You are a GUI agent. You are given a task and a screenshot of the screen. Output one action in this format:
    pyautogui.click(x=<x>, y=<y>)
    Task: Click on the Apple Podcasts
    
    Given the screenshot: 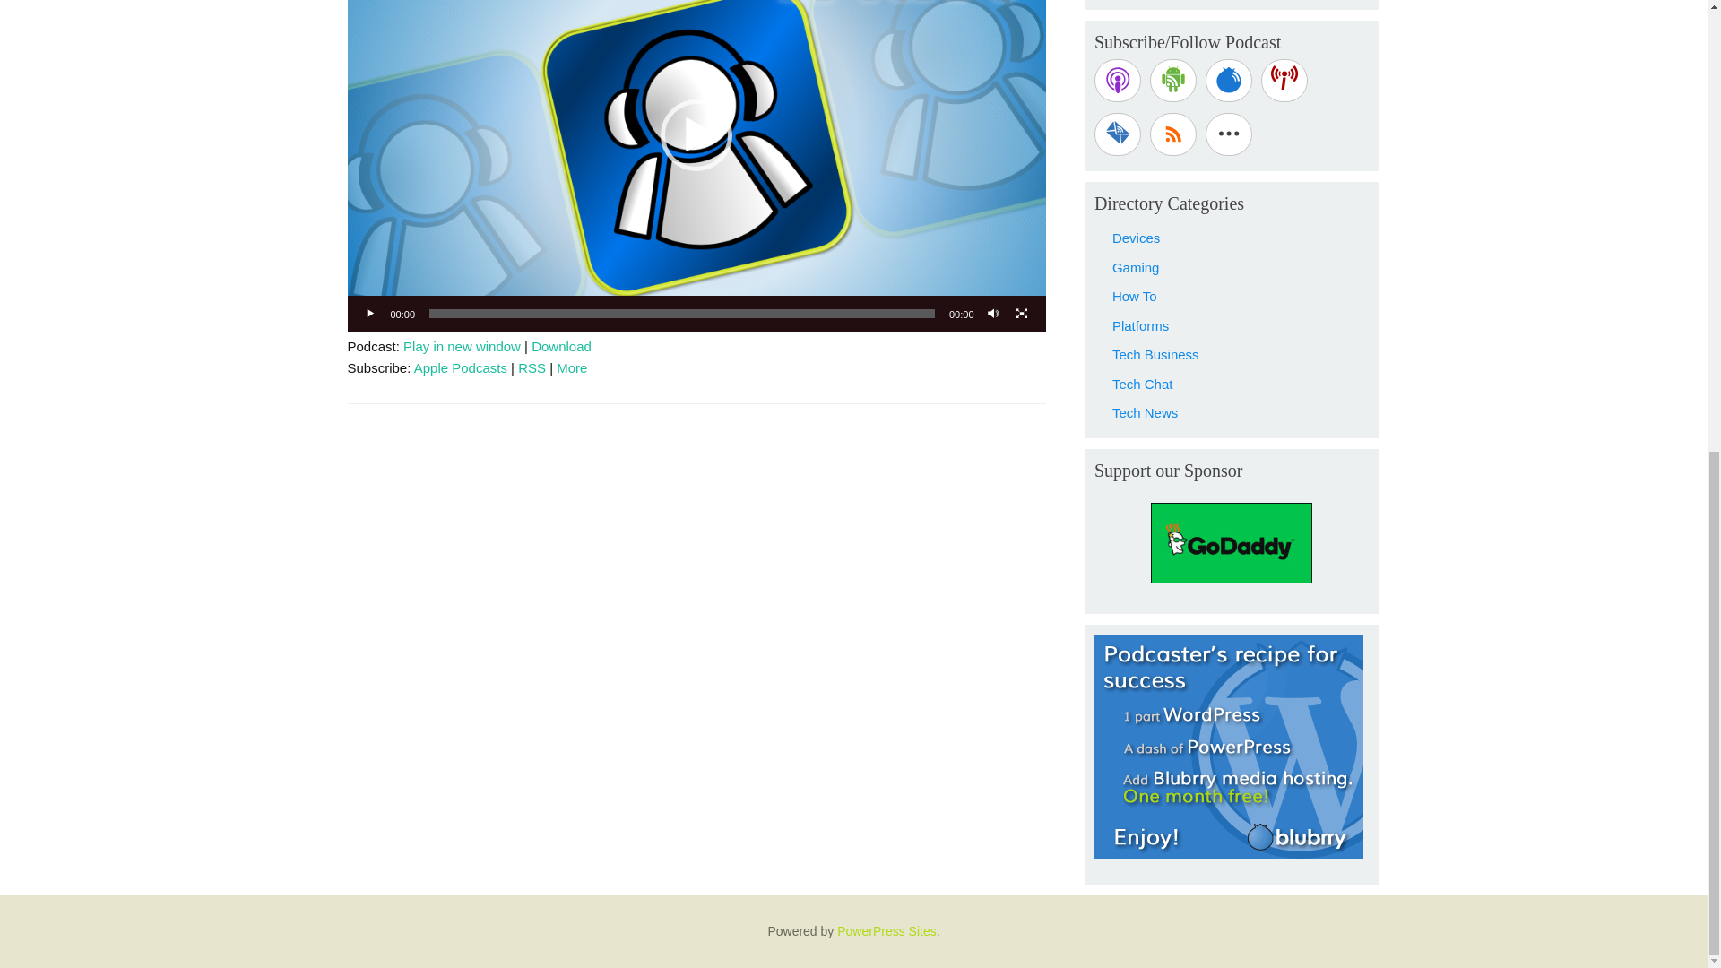 What is the action you would take?
    pyautogui.click(x=461, y=367)
    